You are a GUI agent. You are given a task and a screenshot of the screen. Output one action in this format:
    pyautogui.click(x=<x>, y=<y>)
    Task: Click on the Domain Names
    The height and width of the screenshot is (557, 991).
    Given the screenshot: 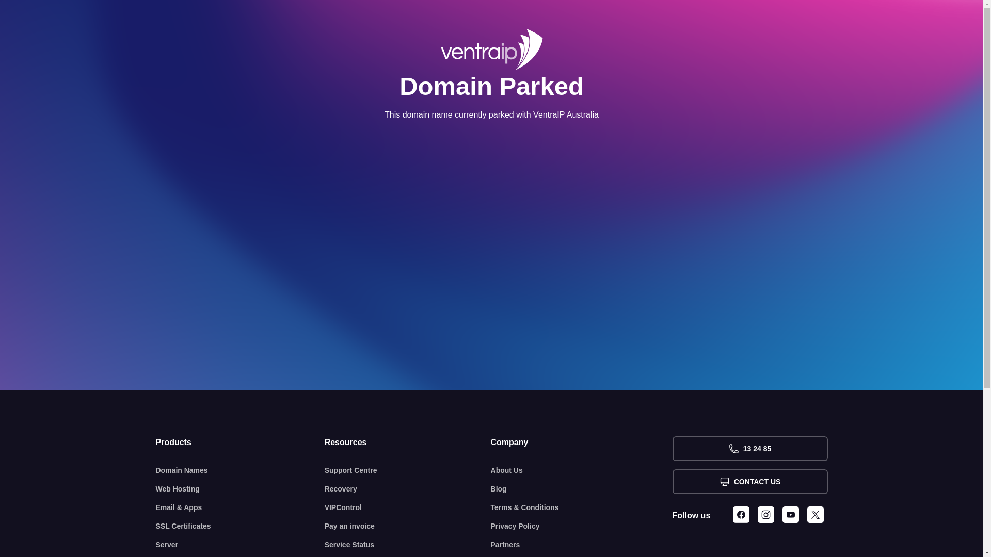 What is the action you would take?
    pyautogui.click(x=241, y=470)
    